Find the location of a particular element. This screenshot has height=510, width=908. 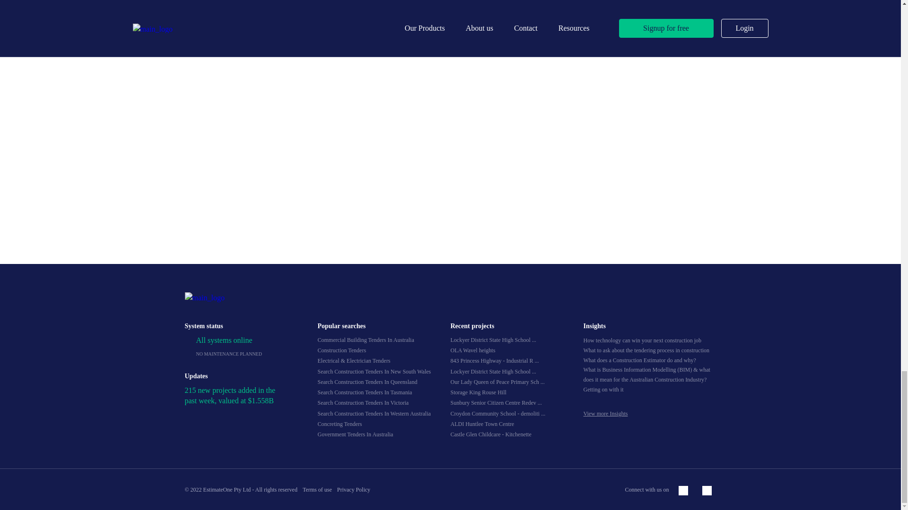

Croydon Community School - demolition package is located at coordinates (498, 414).